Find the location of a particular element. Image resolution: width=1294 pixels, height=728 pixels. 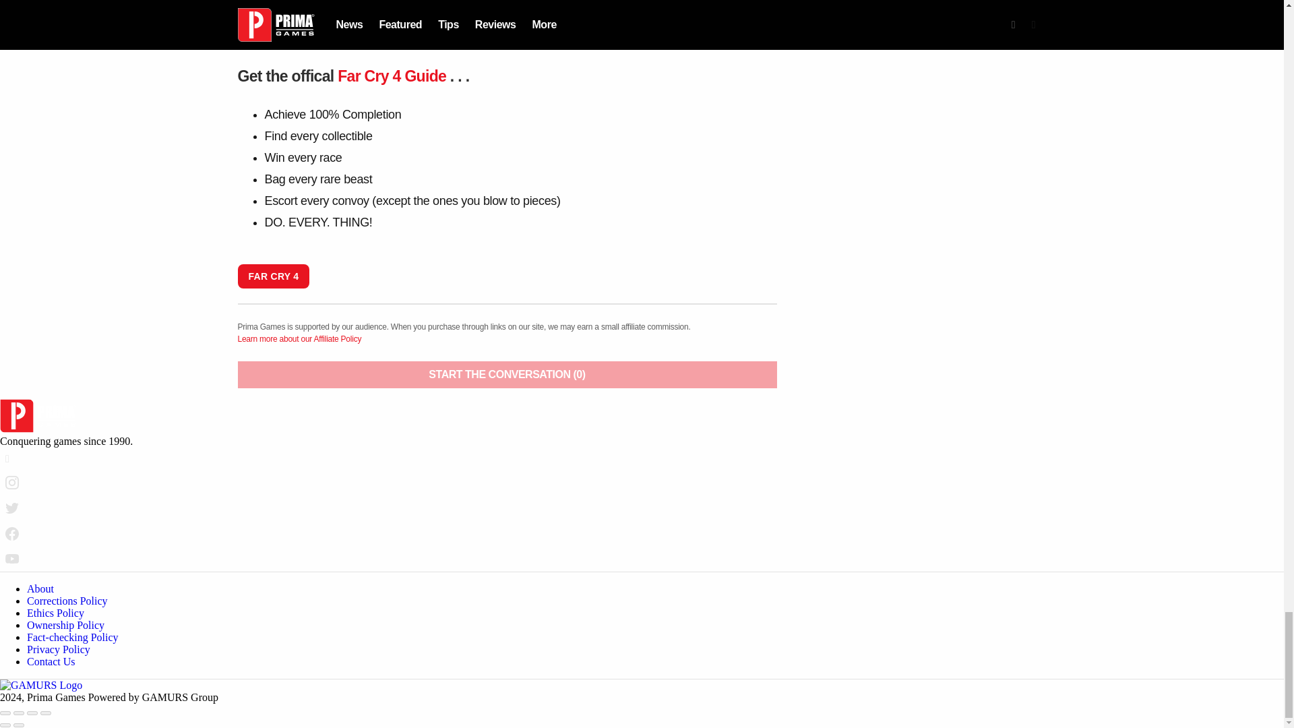

Share is located at coordinates (19, 713).